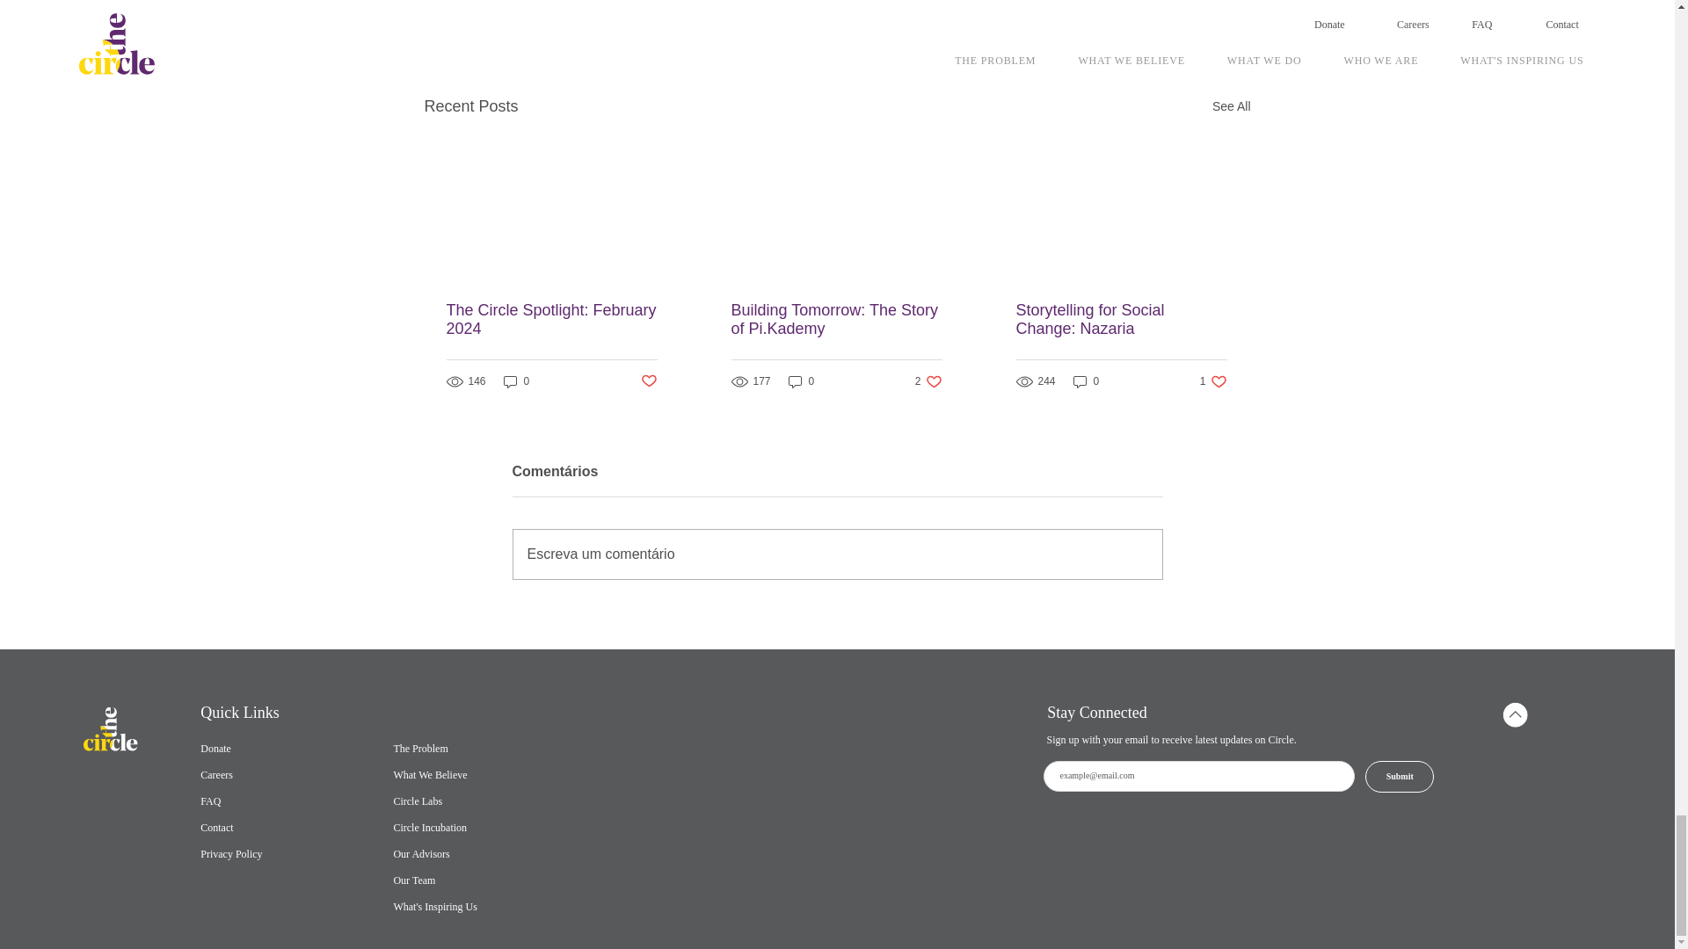  I want to click on Building Tomorrow: The Story of Pi.Kademy, so click(928, 381).